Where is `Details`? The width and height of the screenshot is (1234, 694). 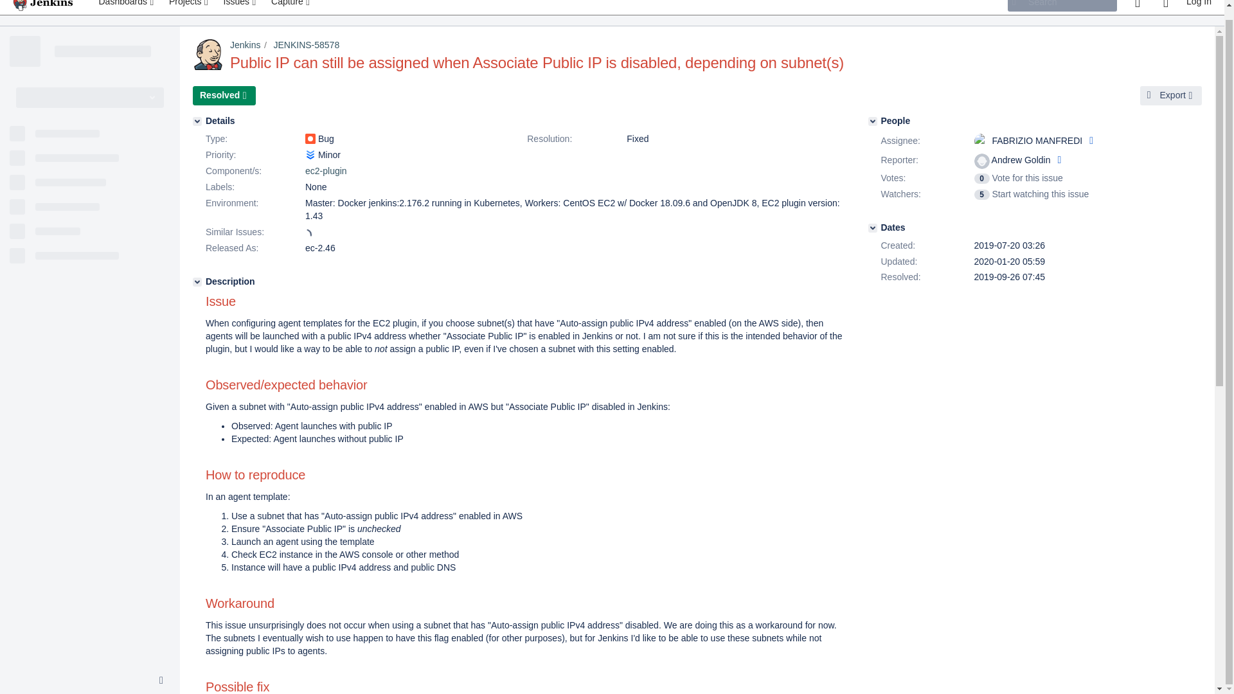 Details is located at coordinates (197, 121).